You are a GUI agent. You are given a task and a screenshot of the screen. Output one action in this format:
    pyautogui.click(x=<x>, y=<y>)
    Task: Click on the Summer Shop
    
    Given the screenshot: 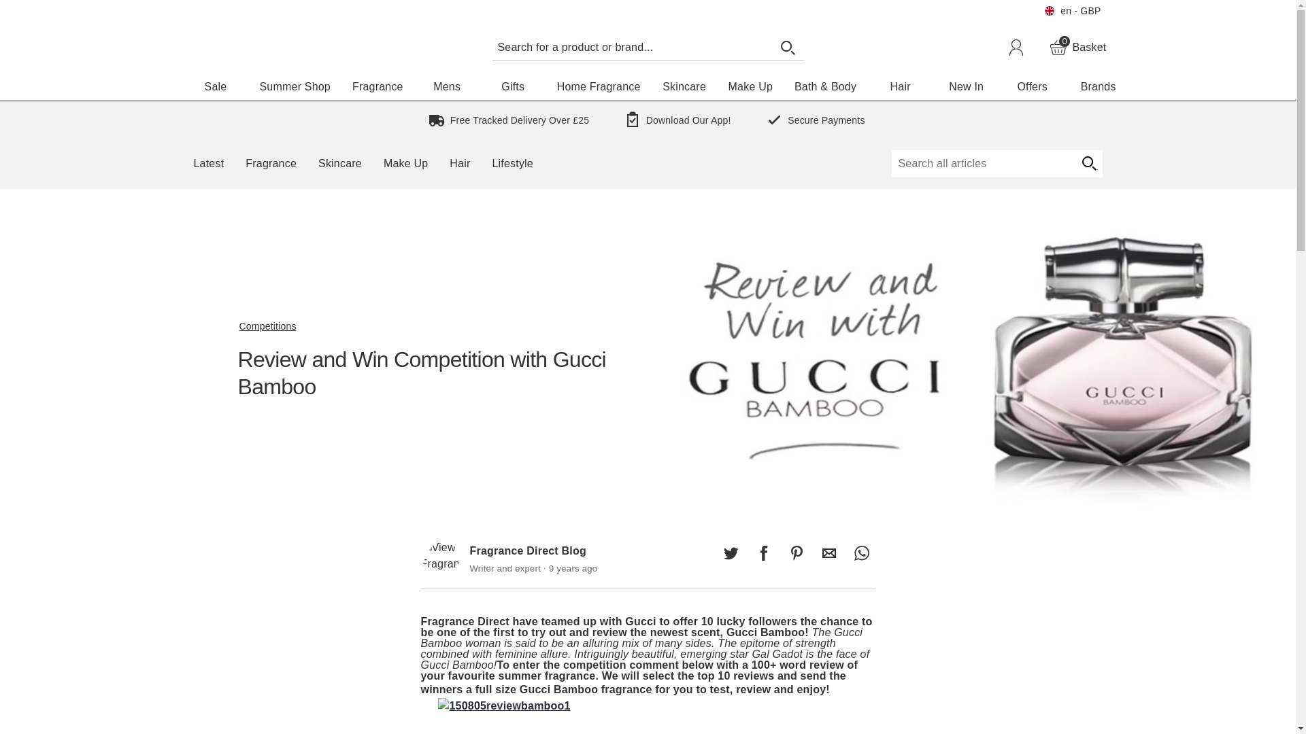 What is the action you would take?
    pyautogui.click(x=295, y=87)
    